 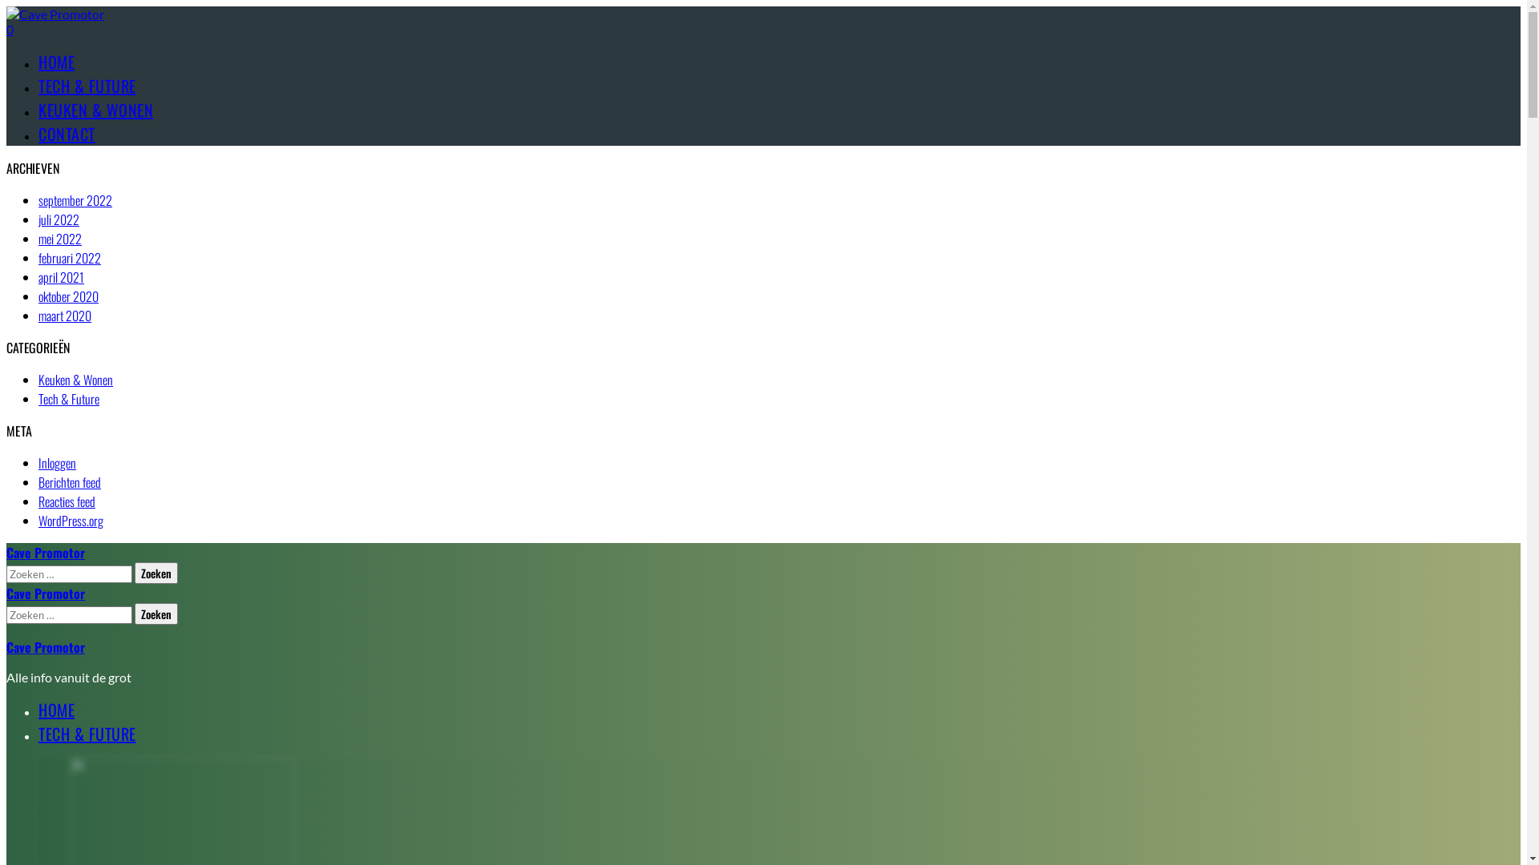 What do you see at coordinates (60, 239) in the screenshot?
I see `mei 2022` at bounding box center [60, 239].